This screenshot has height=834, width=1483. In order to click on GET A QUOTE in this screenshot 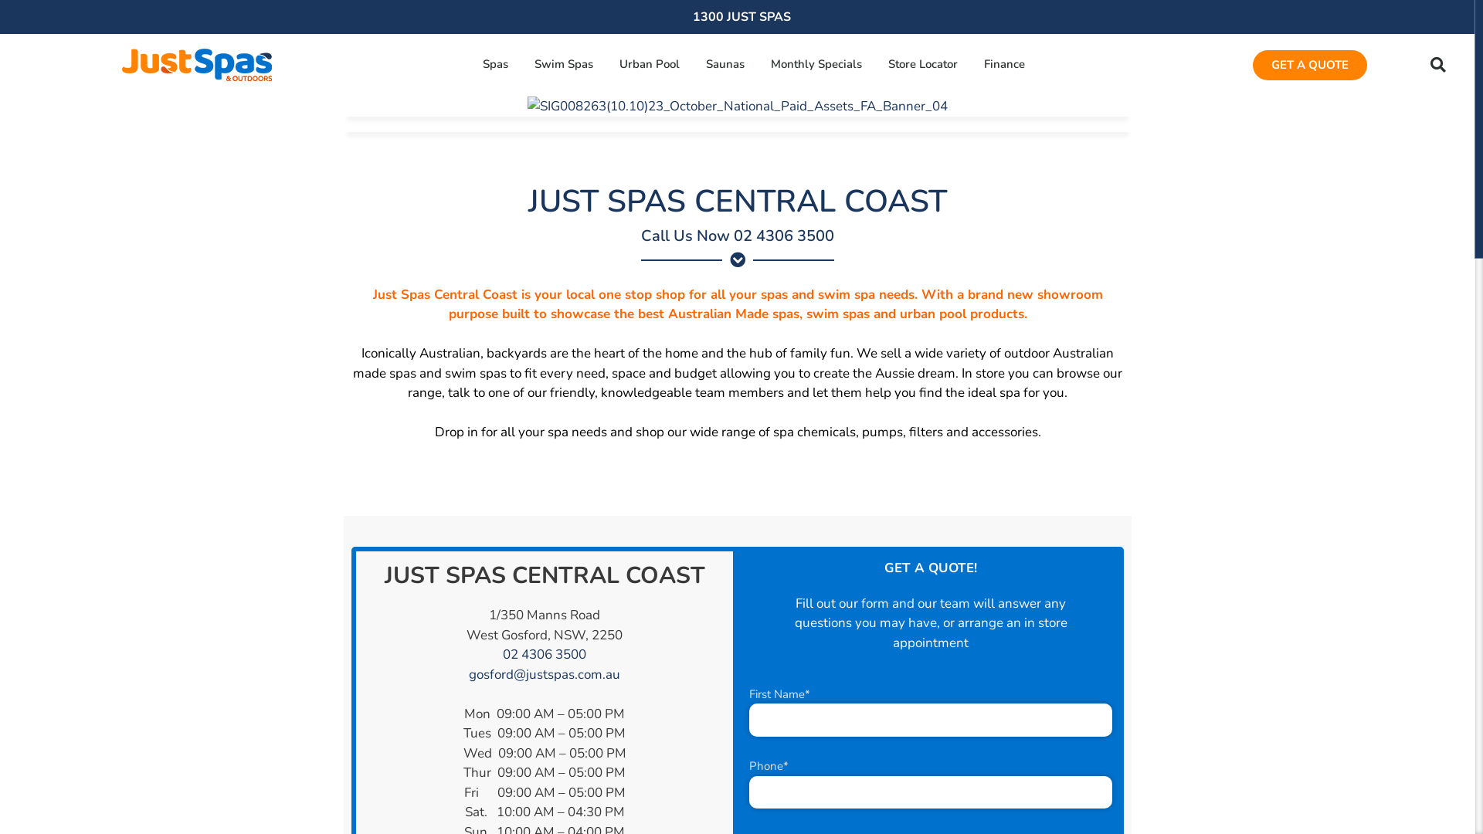, I will do `click(1310, 65)`.